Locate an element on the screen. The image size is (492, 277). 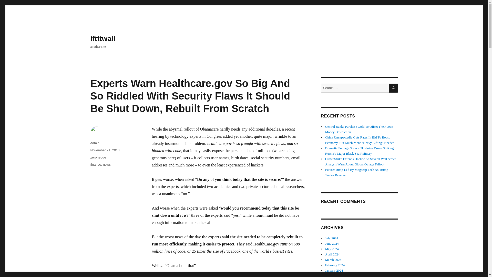
admin is located at coordinates (95, 143).